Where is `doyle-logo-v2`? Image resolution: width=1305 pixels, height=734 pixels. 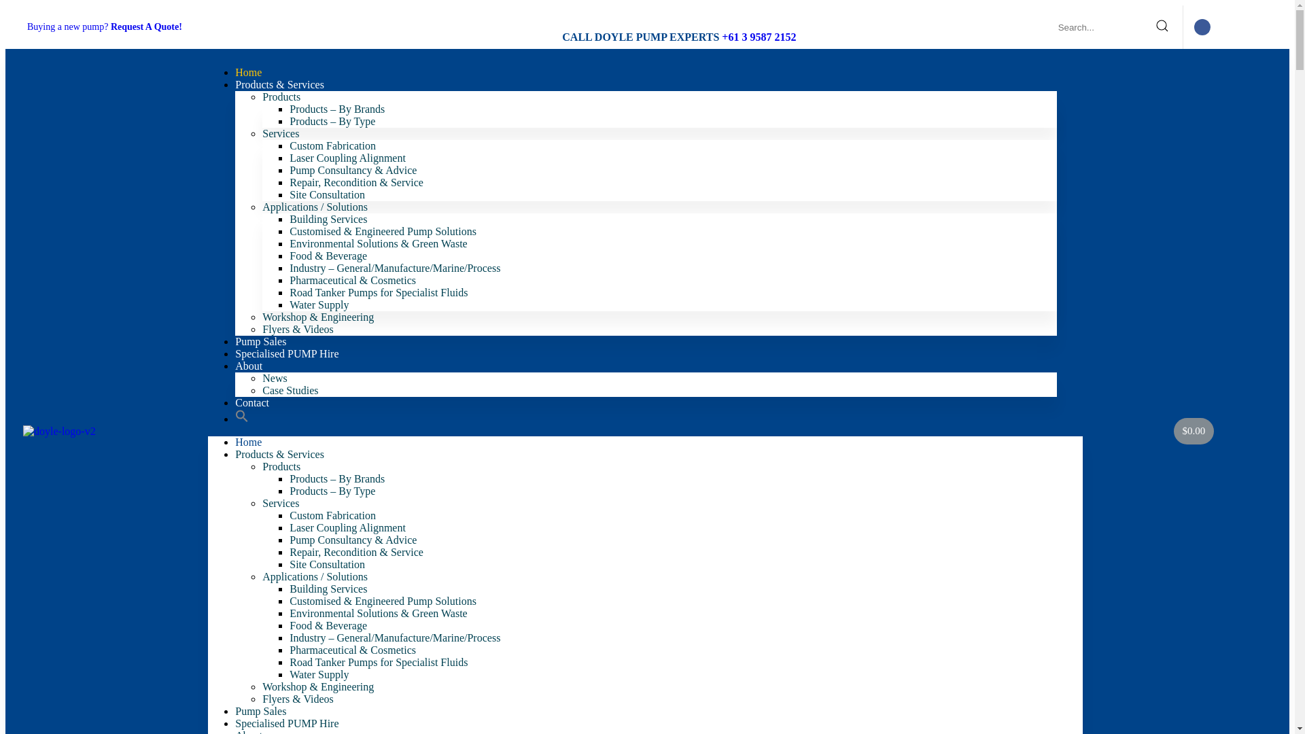 doyle-logo-v2 is located at coordinates (60, 432).